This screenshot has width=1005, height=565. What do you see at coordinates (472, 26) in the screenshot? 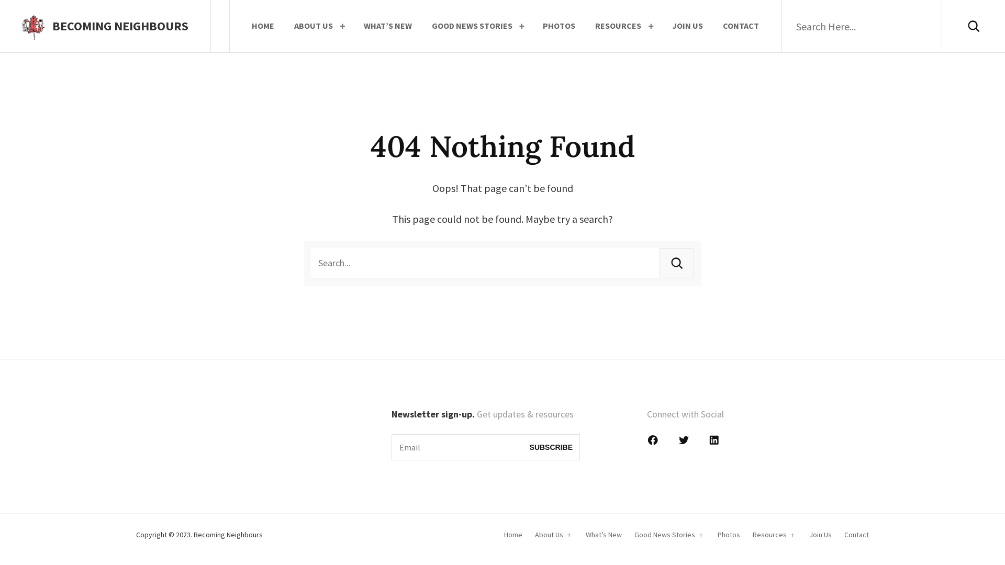
I see `GOOD NEWS STORIES` at bounding box center [472, 26].